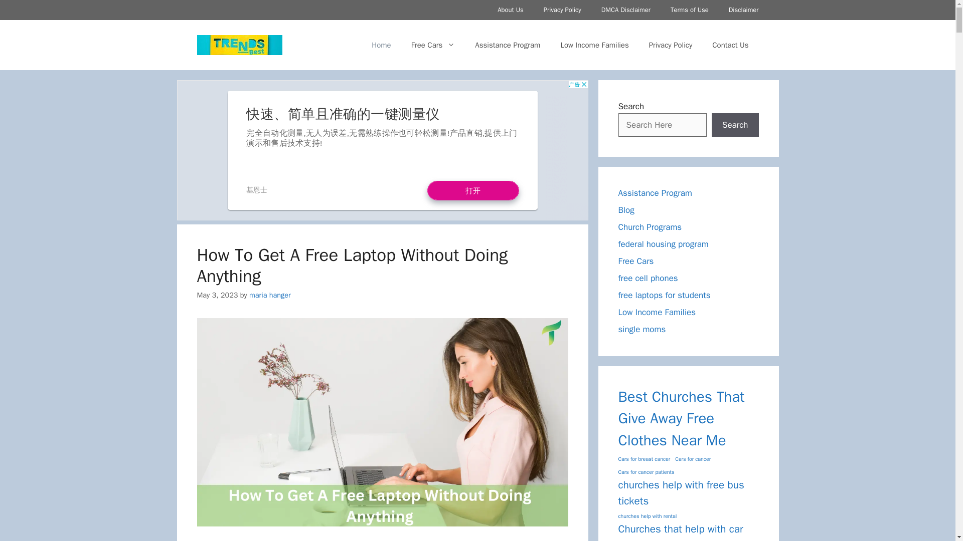 This screenshot has height=541, width=963. What do you see at coordinates (671, 45) in the screenshot?
I see `Privacy Policy` at bounding box center [671, 45].